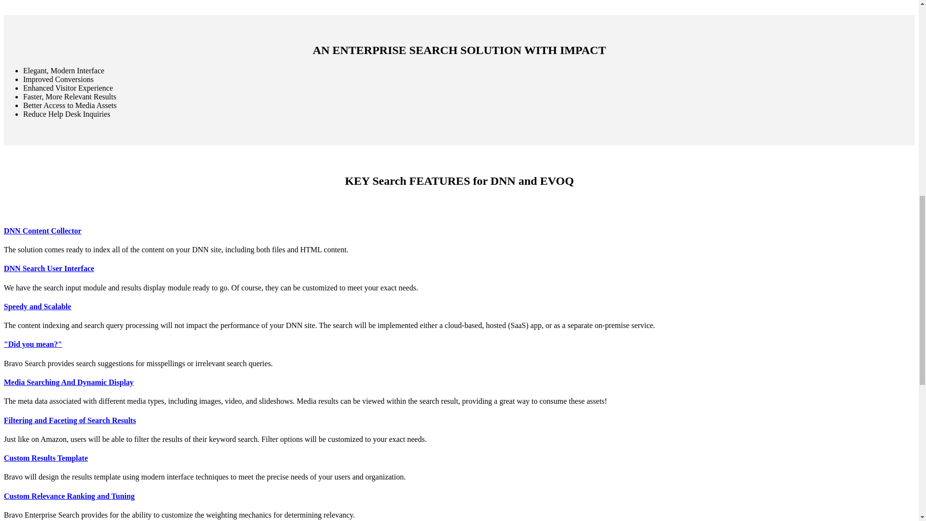 This screenshot has width=926, height=521. What do you see at coordinates (69, 420) in the screenshot?
I see `Filtering and Faceting of Search Results` at bounding box center [69, 420].